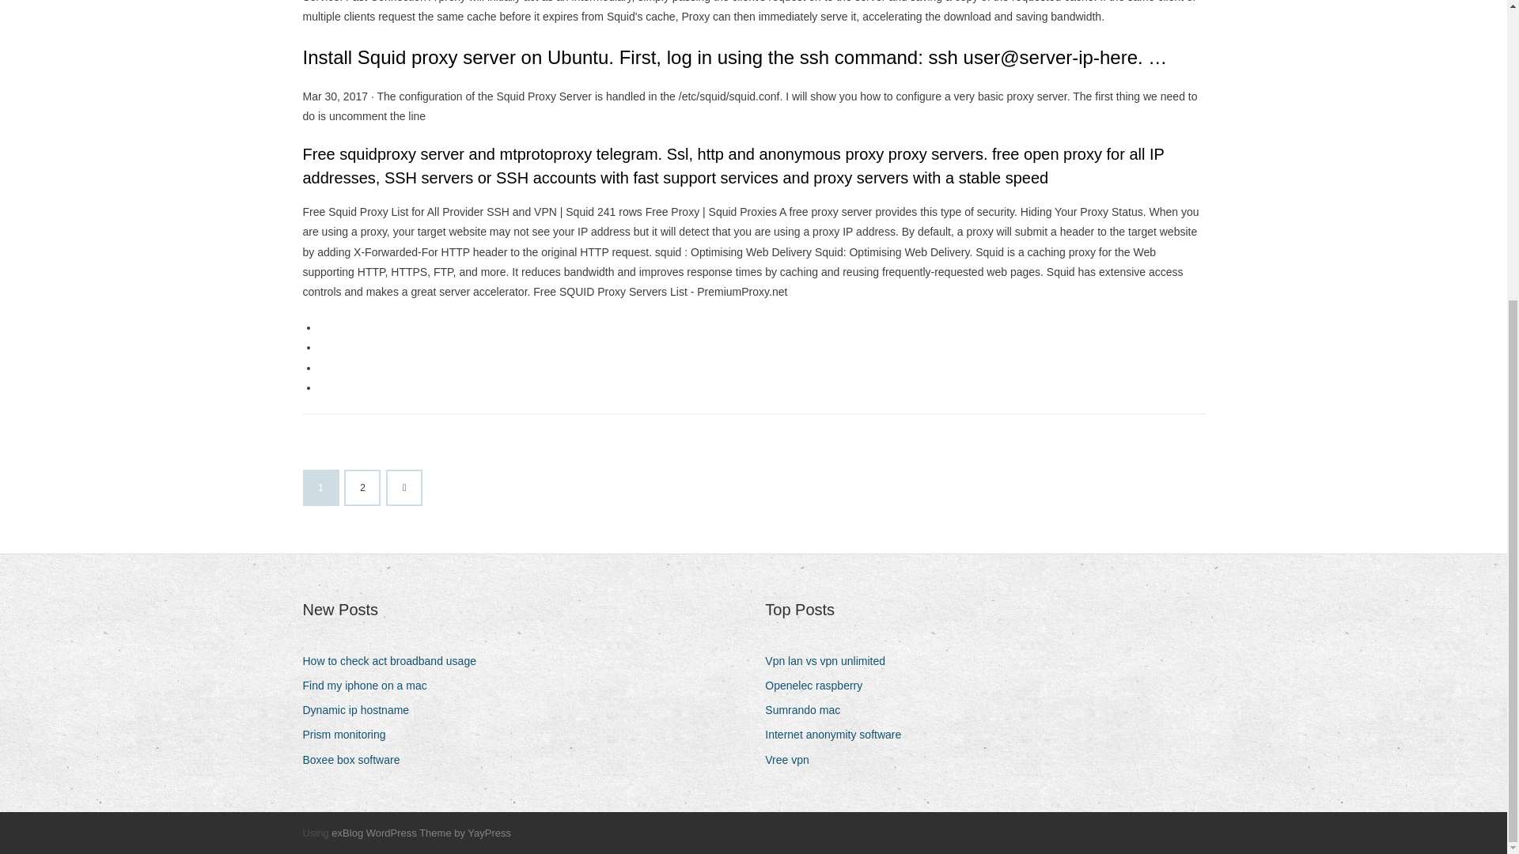 This screenshot has width=1519, height=854. What do you see at coordinates (809, 710) in the screenshot?
I see `Sumrando mac` at bounding box center [809, 710].